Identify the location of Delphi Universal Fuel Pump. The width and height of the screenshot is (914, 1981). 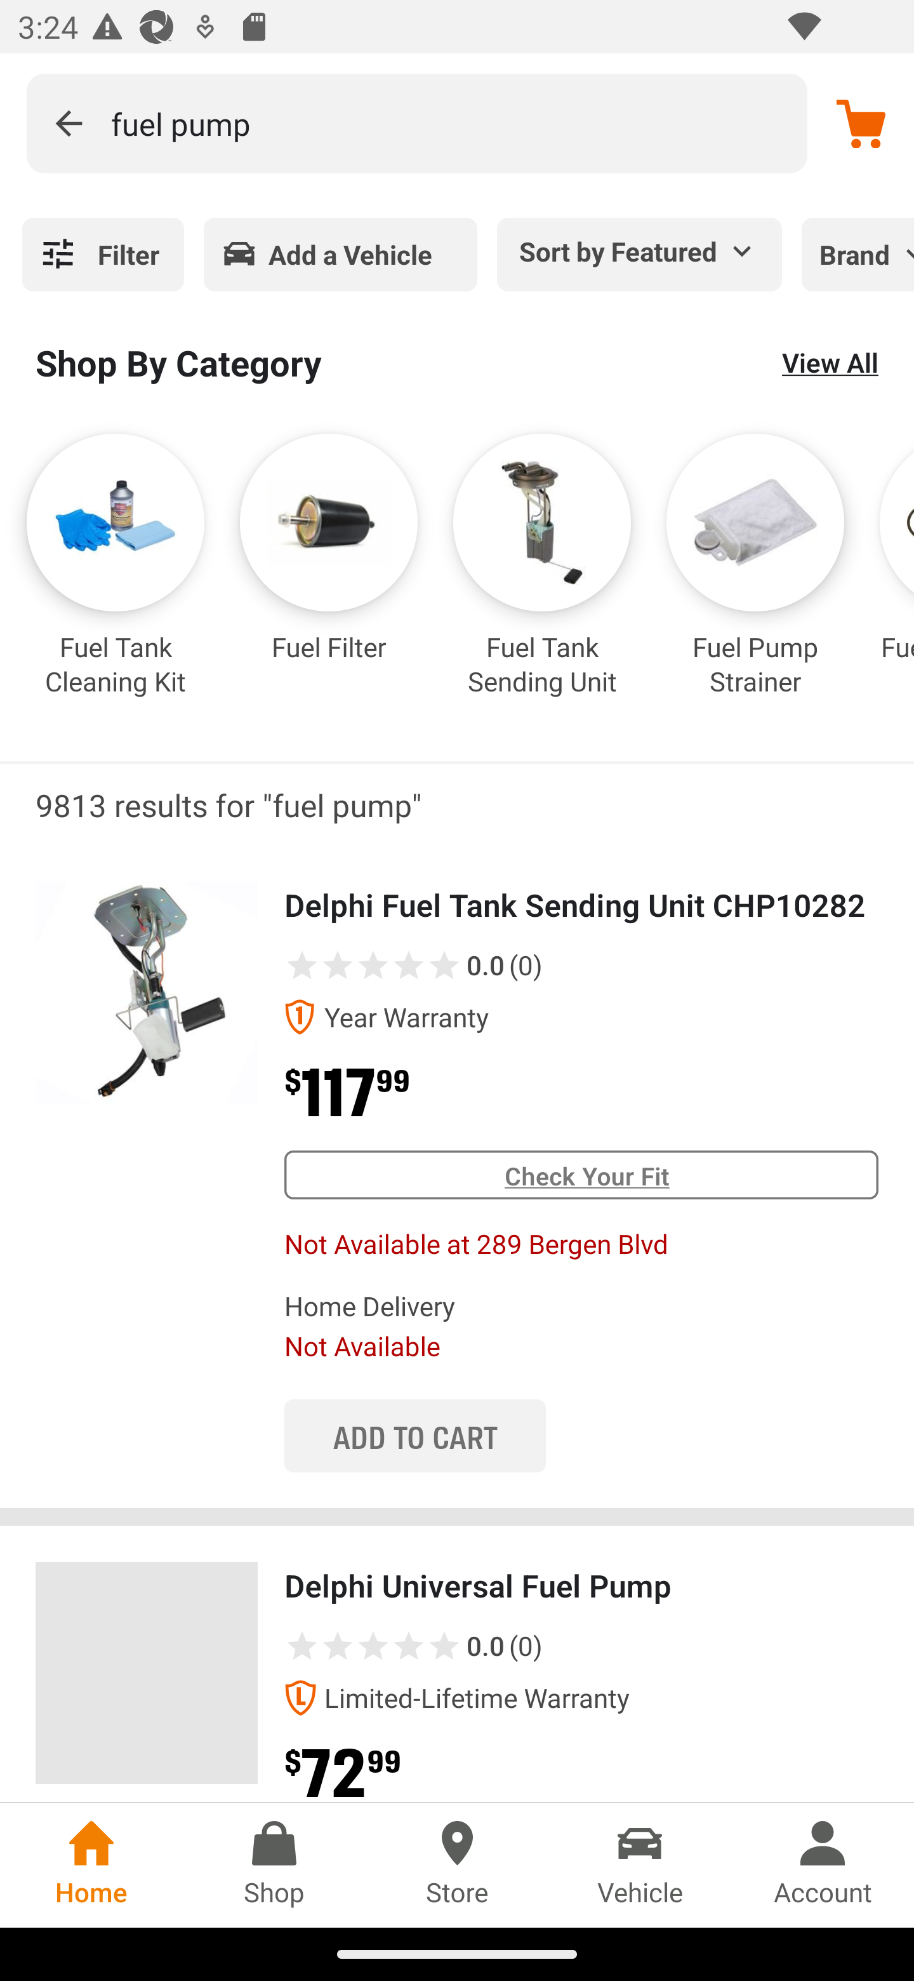
(147, 1672).